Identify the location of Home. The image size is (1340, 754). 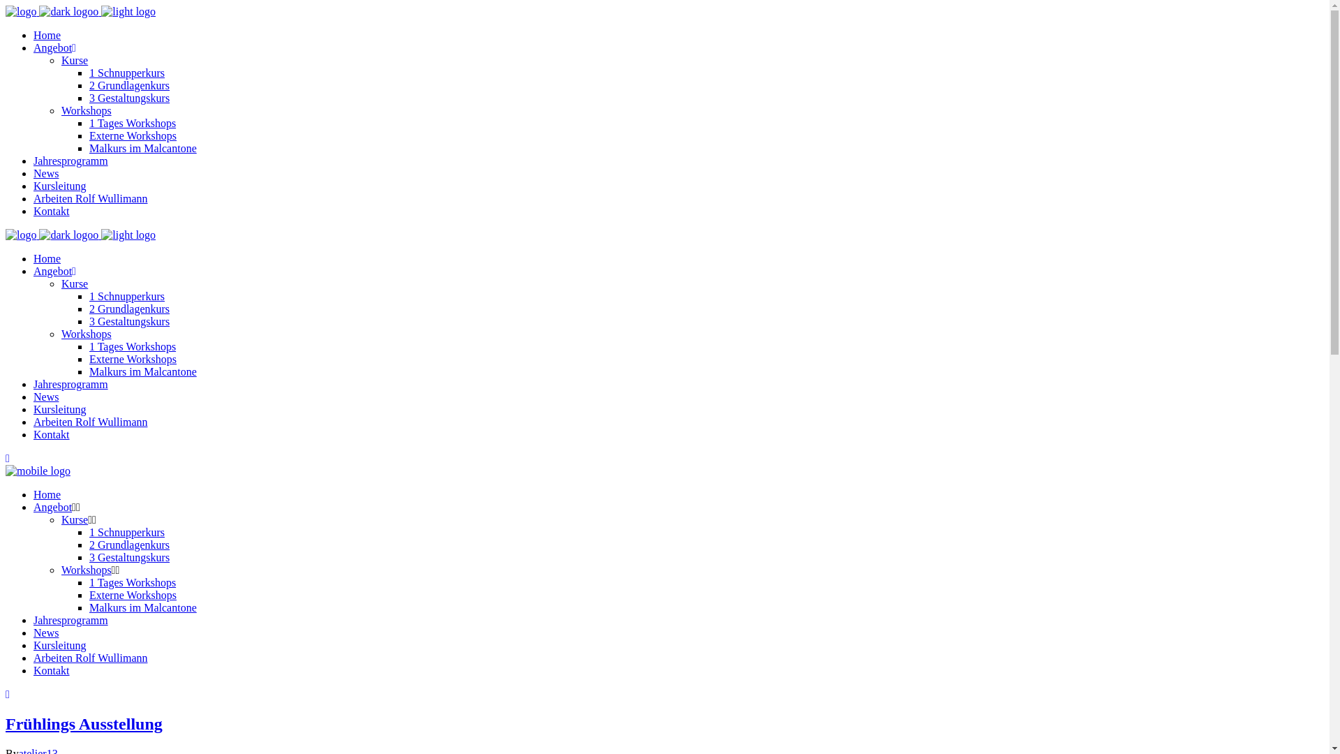
(47, 35).